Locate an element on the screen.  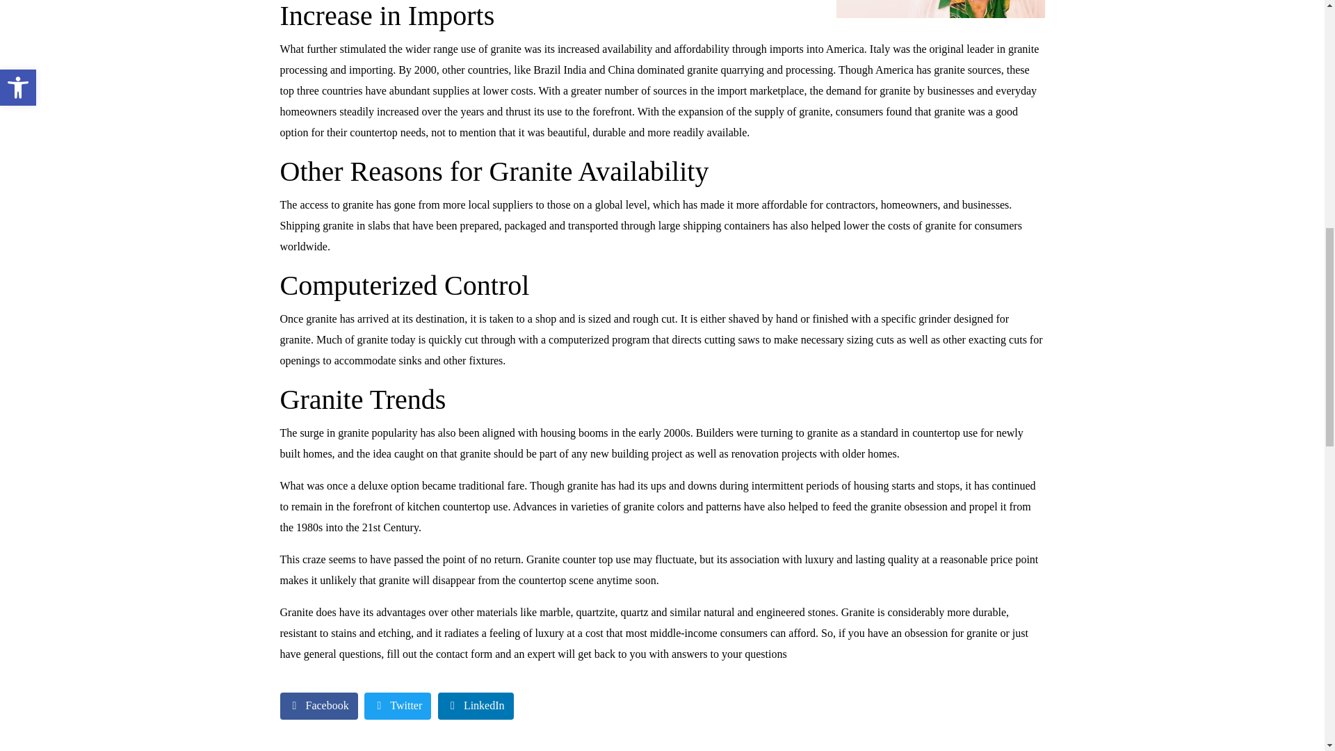
Deborah Sussman is located at coordinates (939, 8).